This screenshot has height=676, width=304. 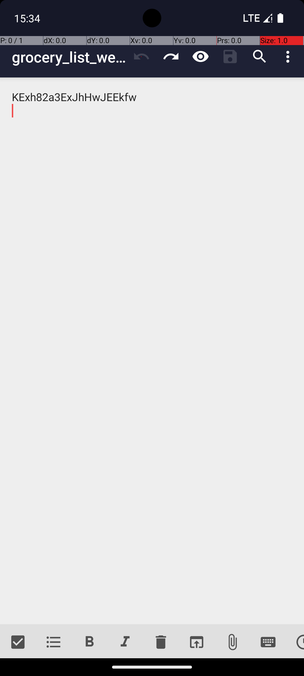 What do you see at coordinates (268, 642) in the screenshot?
I see `Special Key` at bounding box center [268, 642].